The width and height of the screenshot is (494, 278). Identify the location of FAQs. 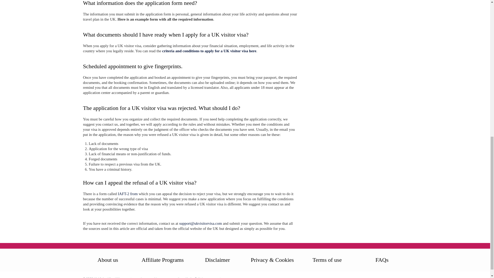
(382, 260).